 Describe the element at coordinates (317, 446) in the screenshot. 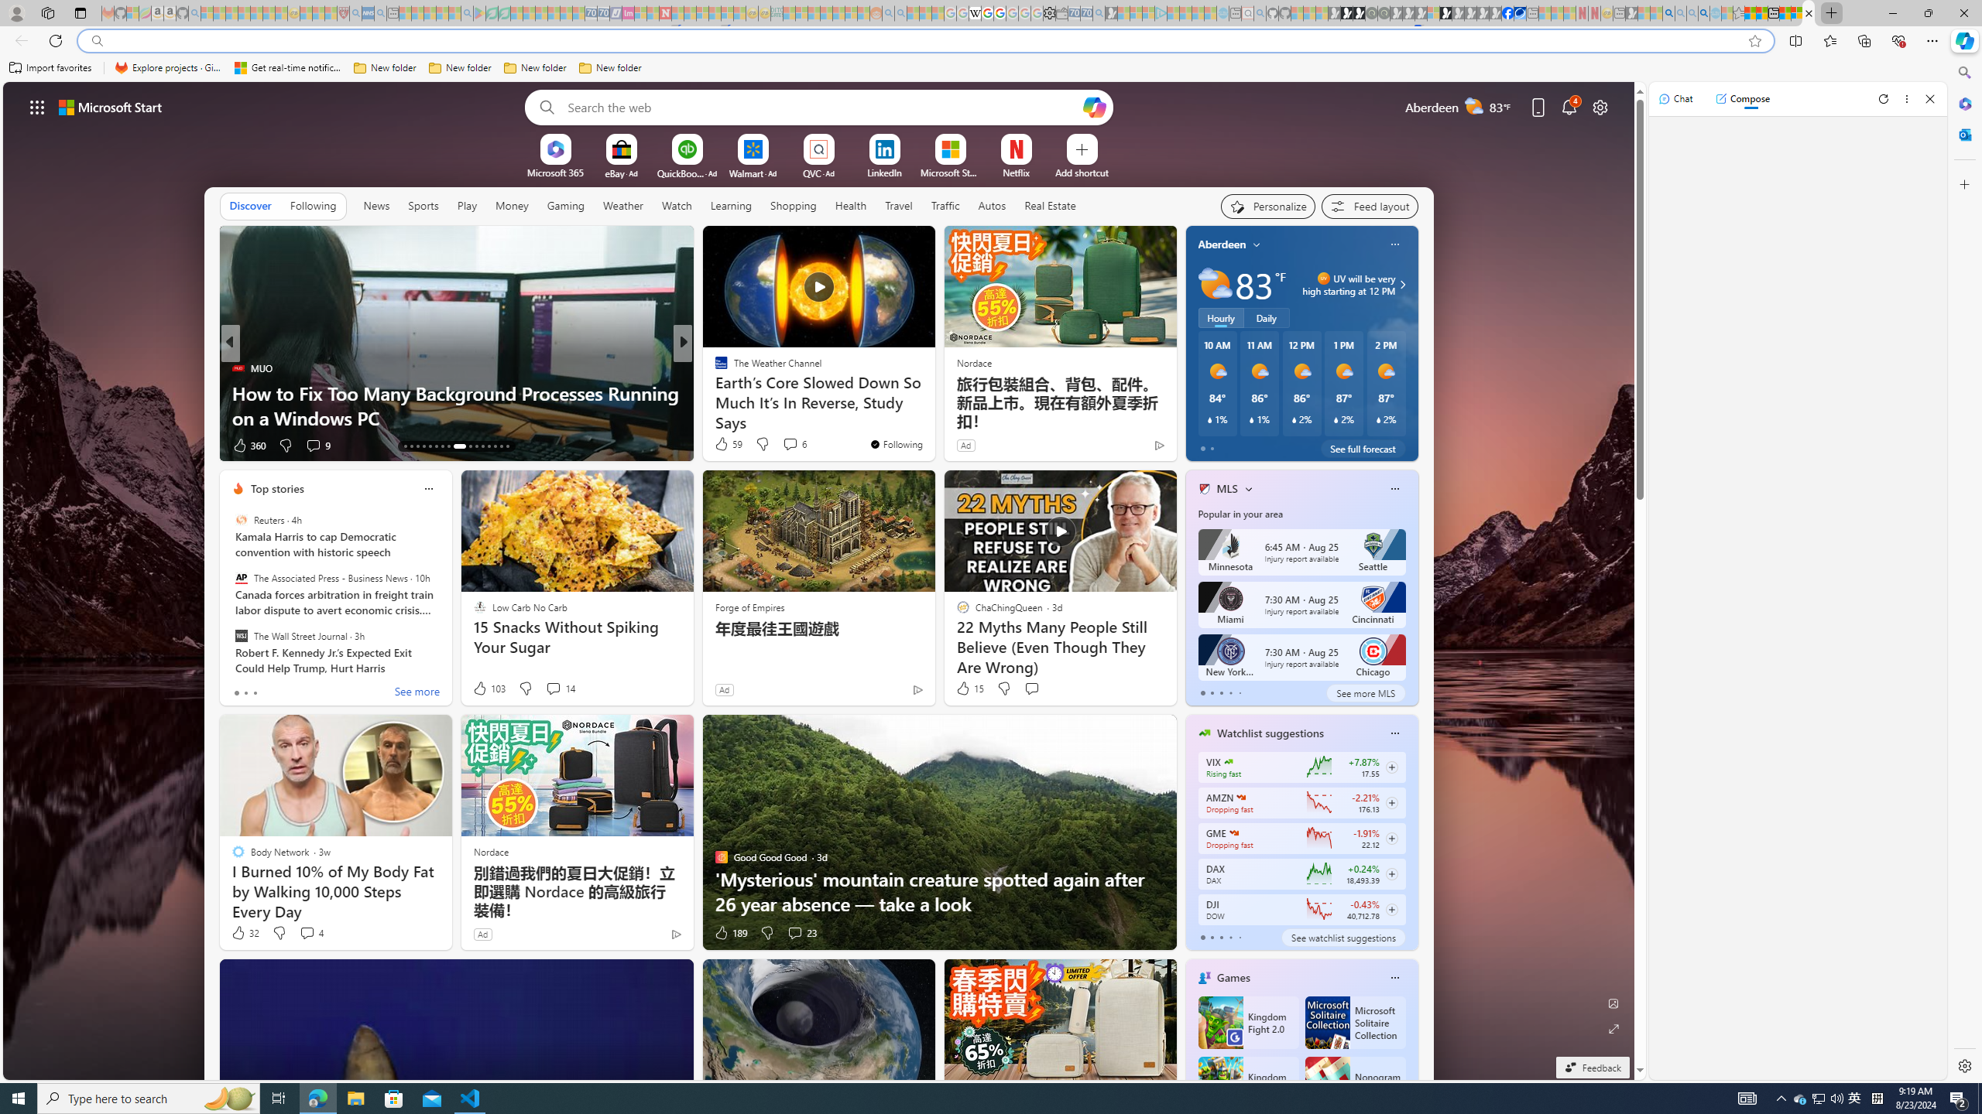

I see `View comments 9 Comment` at that location.